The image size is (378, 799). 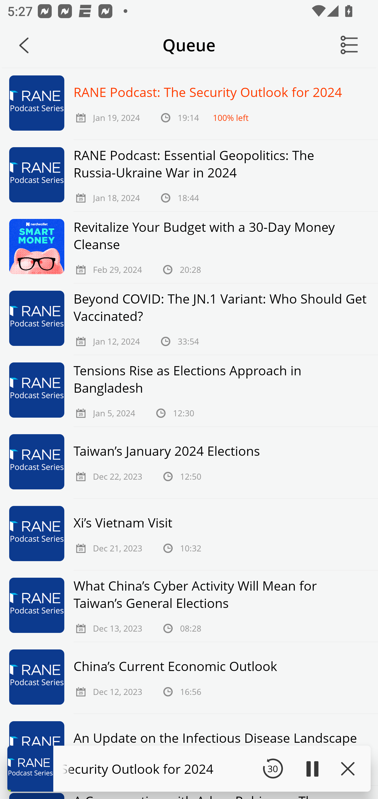 I want to click on Taiwan’s January 2024 Elections Dec 22, 2023 12:50, so click(x=189, y=463).